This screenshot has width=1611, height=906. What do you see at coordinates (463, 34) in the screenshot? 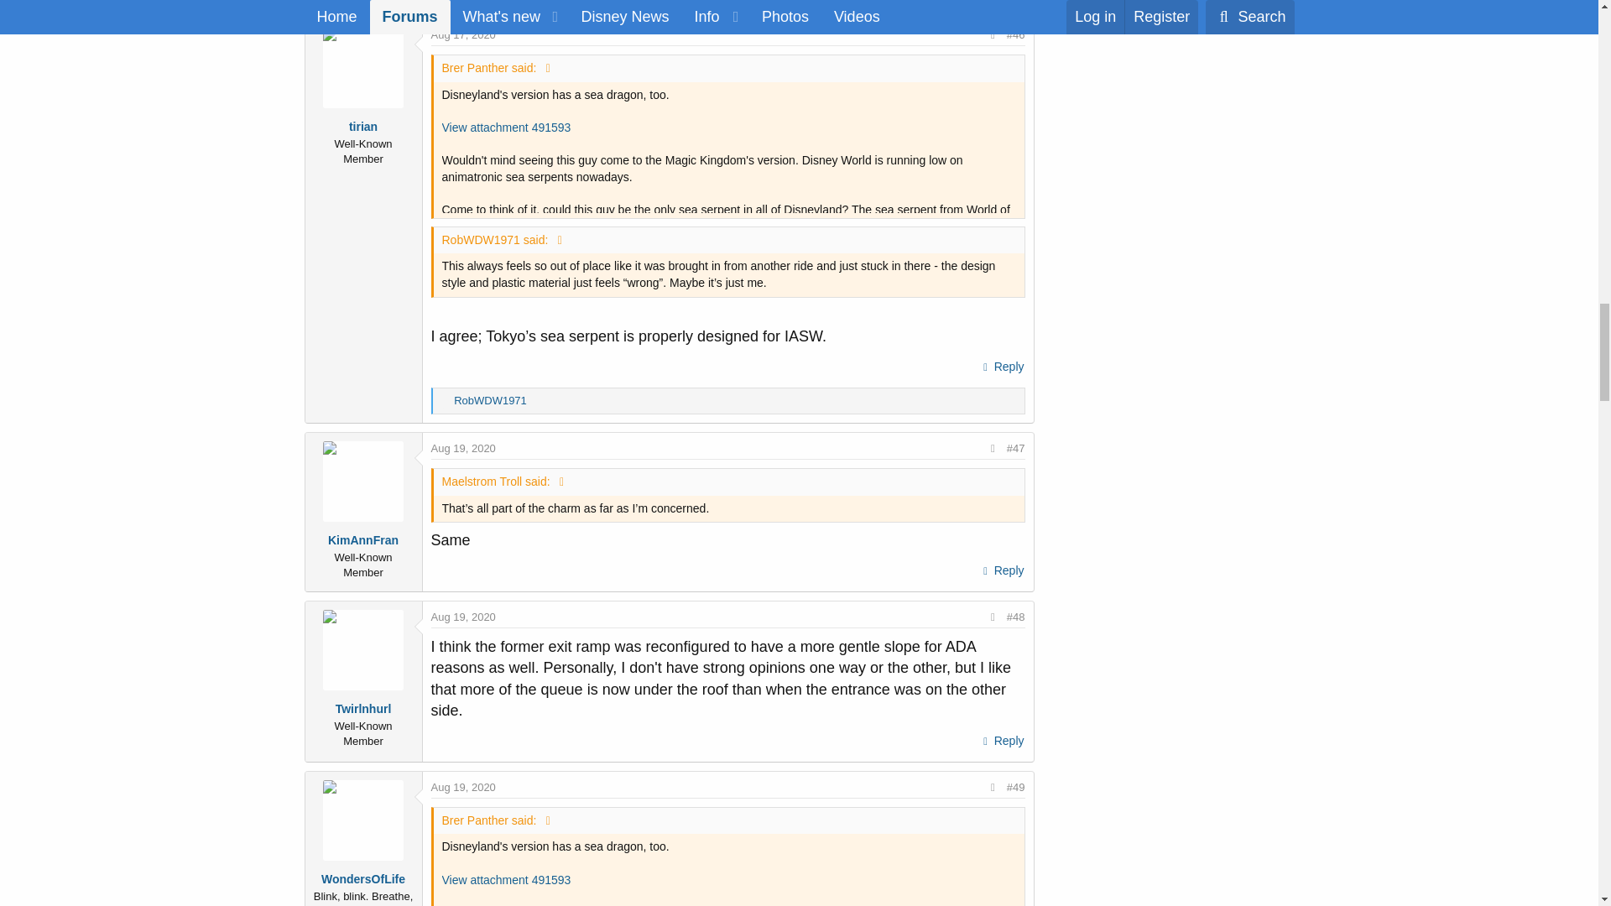
I see `Aug 17, 2020 at 10:29 PM` at bounding box center [463, 34].